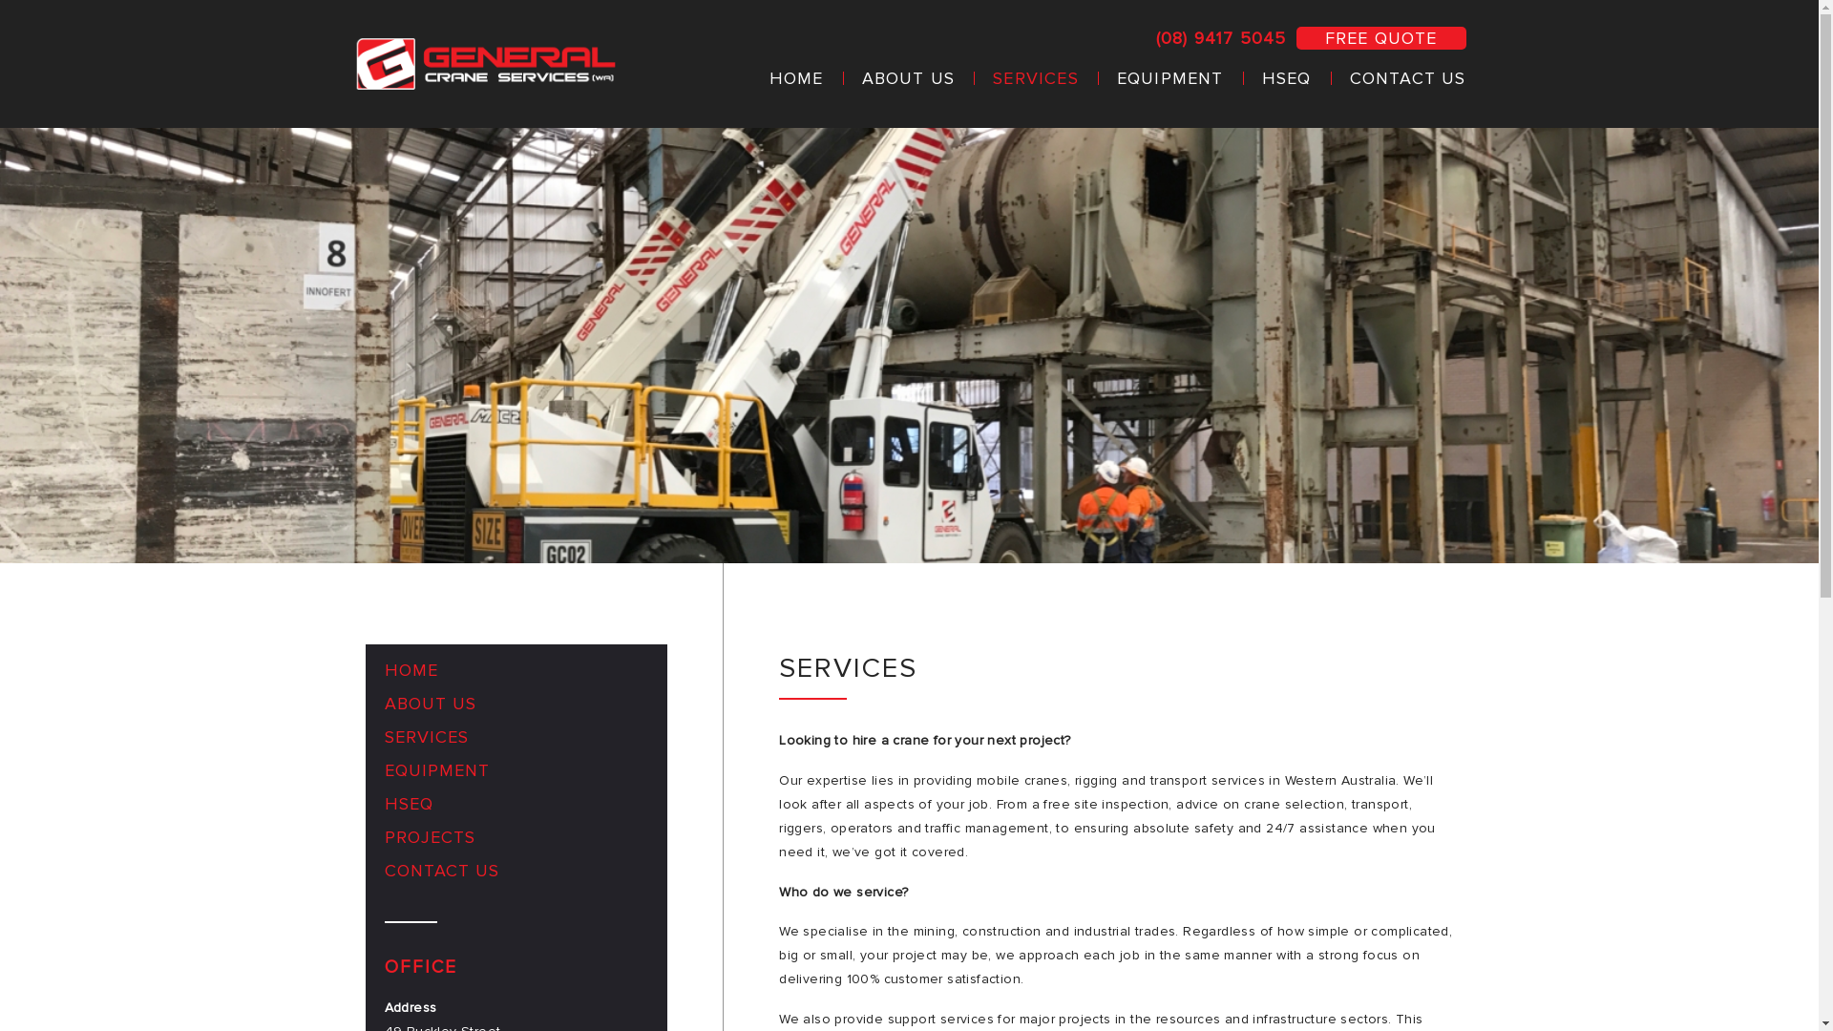 The height and width of the screenshot is (1031, 1833). I want to click on CONTACT US, so click(516, 876).